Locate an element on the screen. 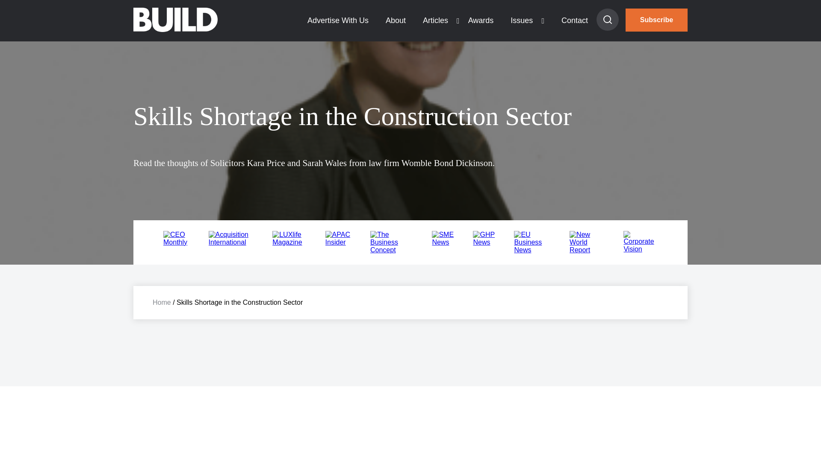  CEO Monthly is located at coordinates (177, 242).